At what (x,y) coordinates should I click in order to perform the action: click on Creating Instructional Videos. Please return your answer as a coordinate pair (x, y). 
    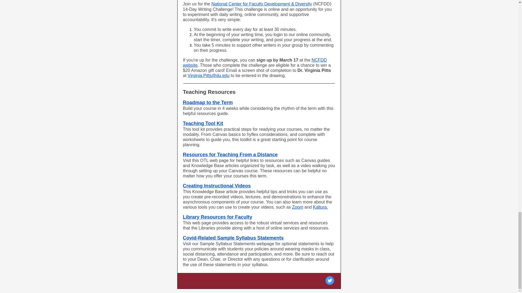
    Looking at the image, I should click on (216, 186).